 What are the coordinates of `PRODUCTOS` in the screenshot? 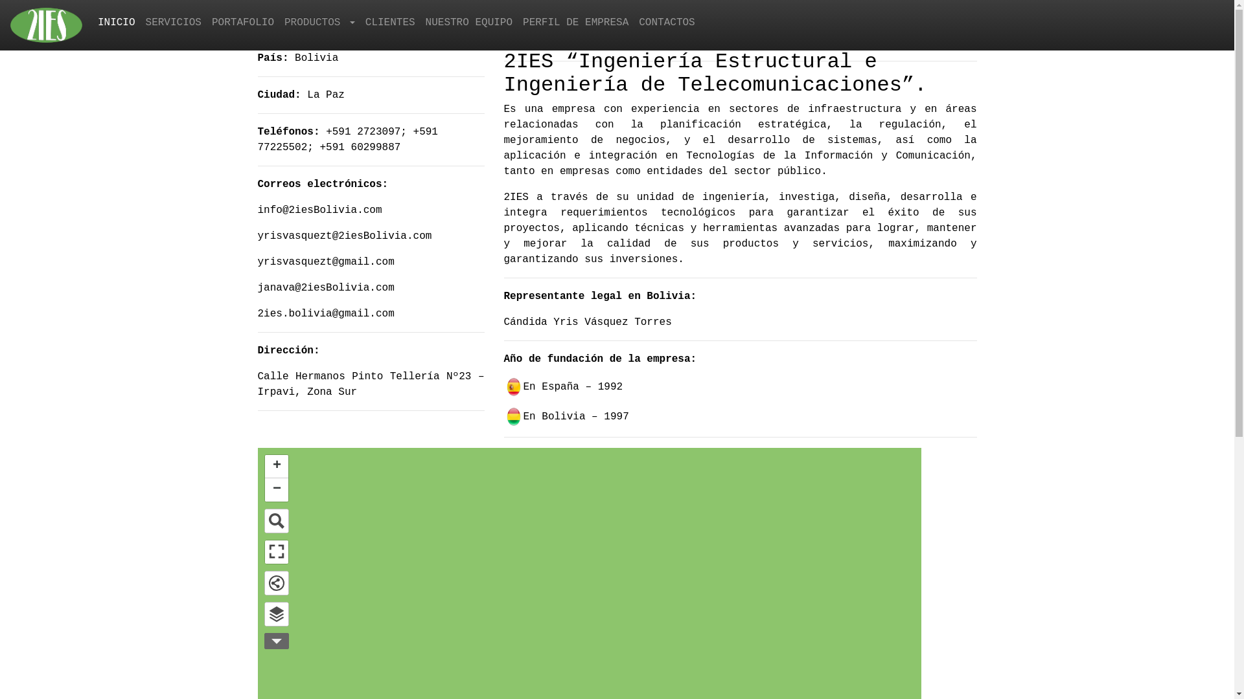 It's located at (320, 23).